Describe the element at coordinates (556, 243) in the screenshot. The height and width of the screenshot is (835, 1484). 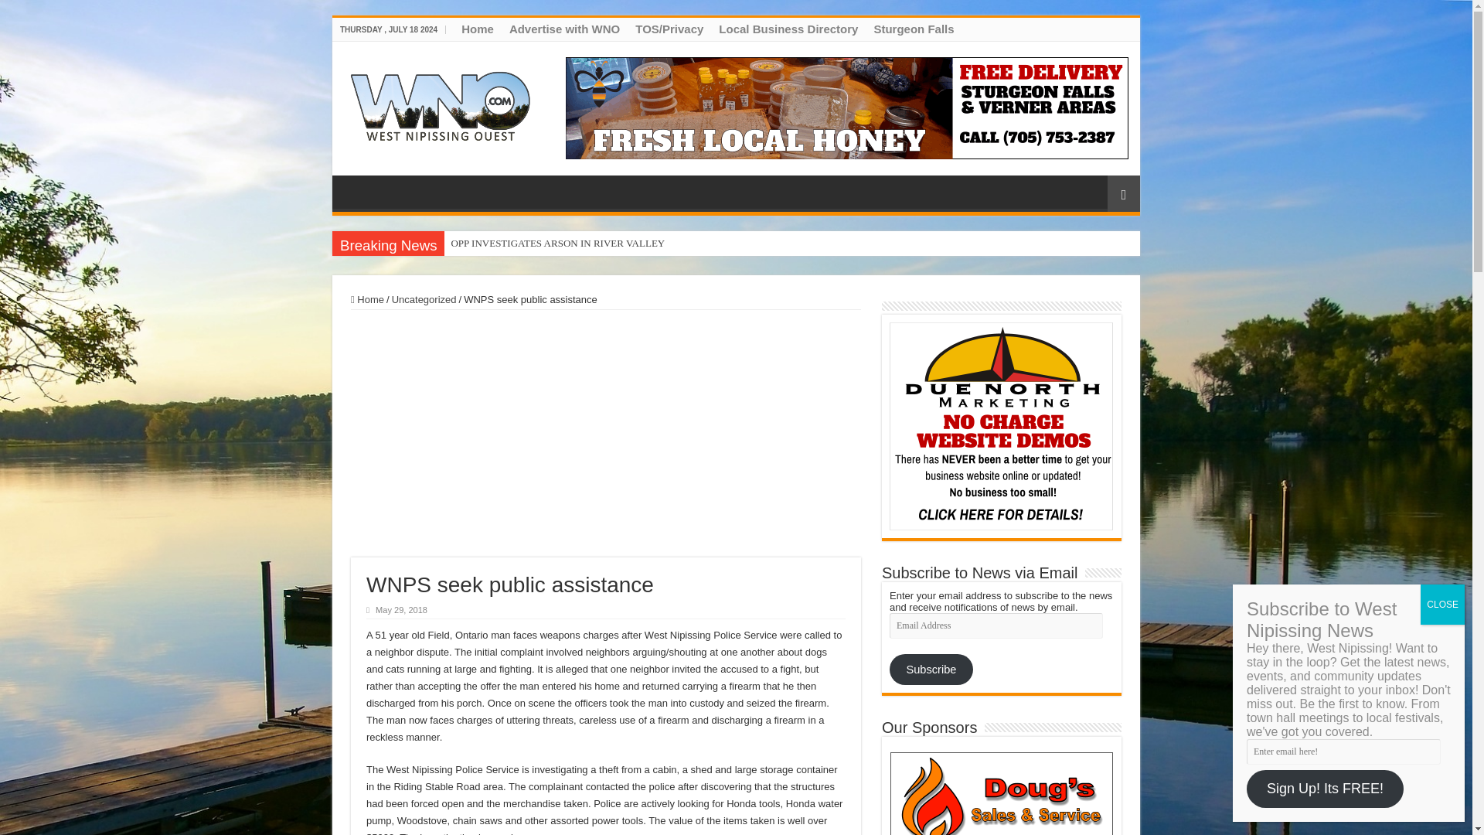
I see `OPP INVESTIGATES ARSON IN RIVER VALLEY` at that location.